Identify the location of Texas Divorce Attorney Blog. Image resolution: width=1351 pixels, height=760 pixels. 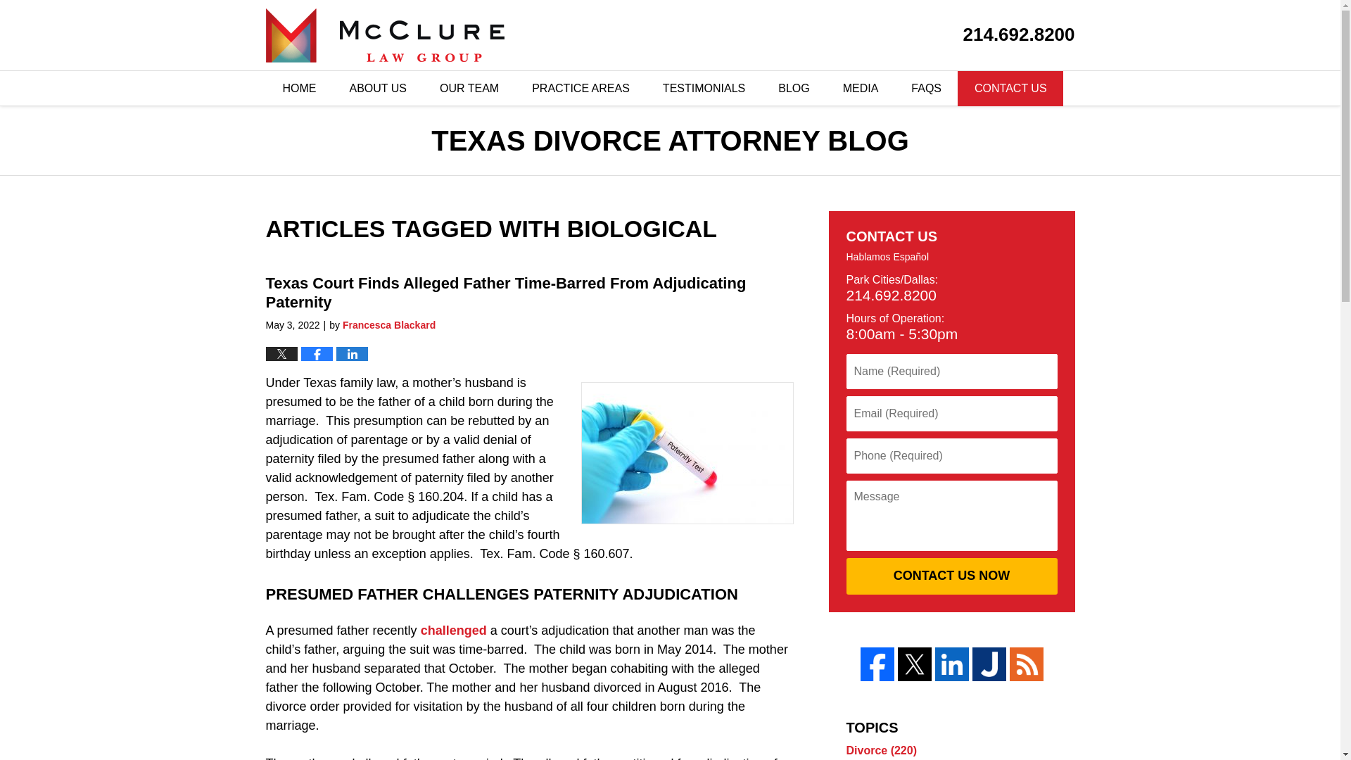
(385, 35).